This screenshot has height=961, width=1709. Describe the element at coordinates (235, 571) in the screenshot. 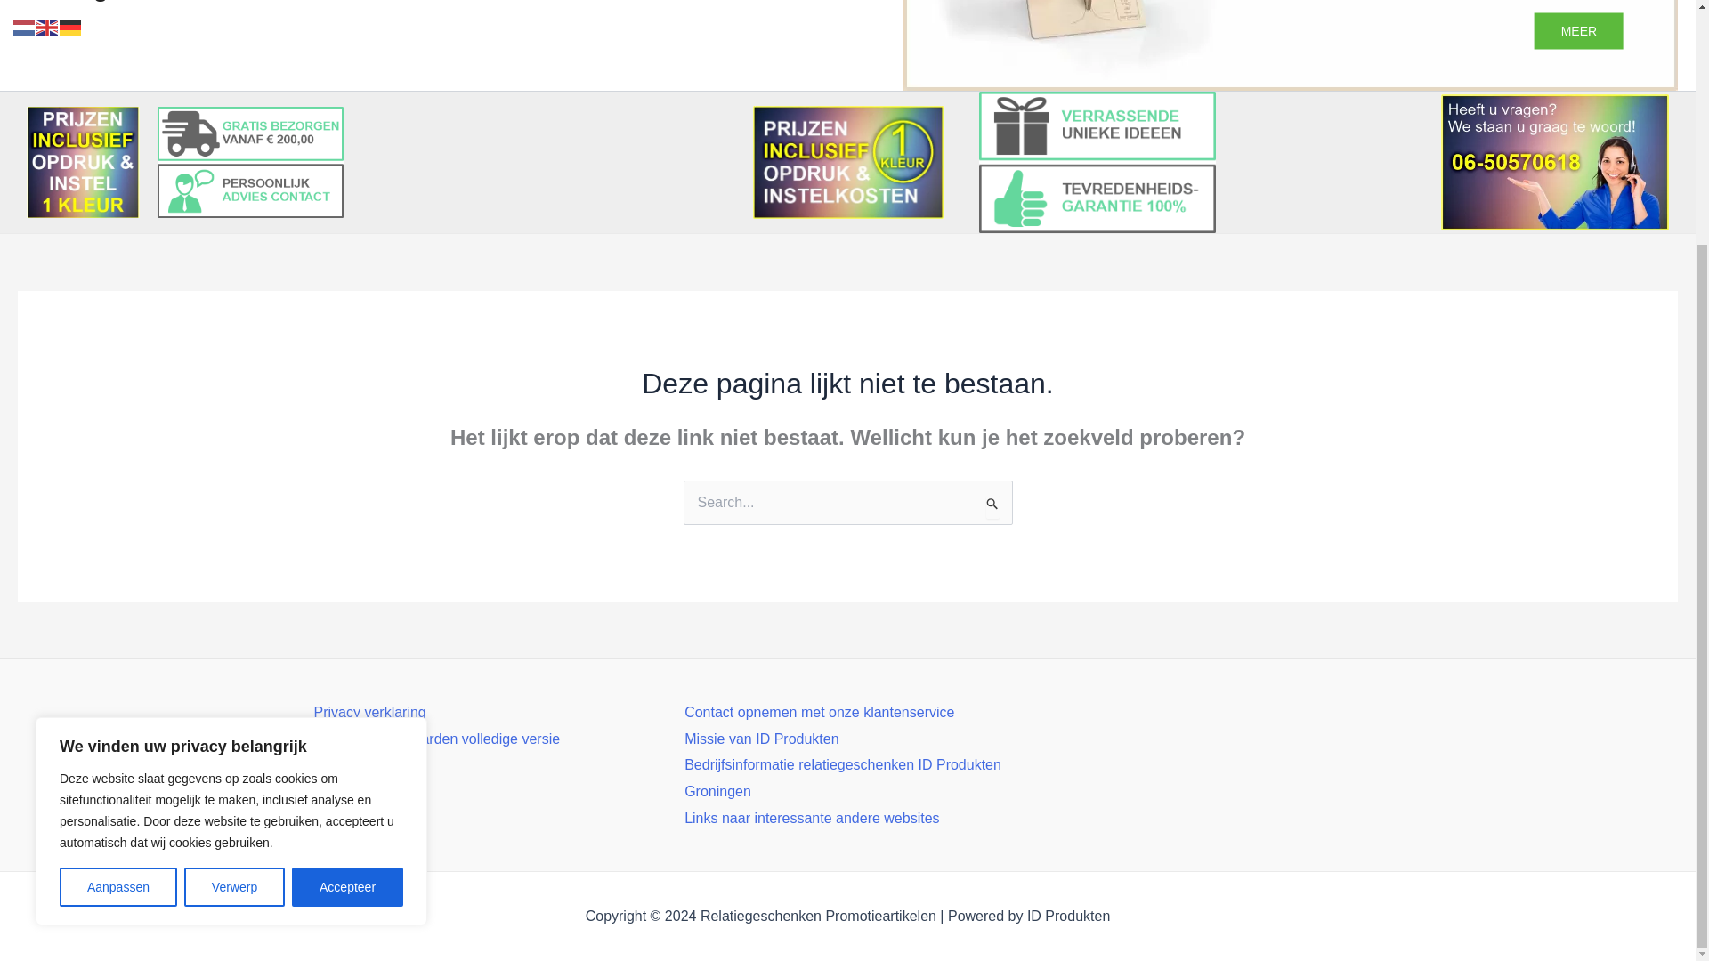

I see `Verwerp` at that location.